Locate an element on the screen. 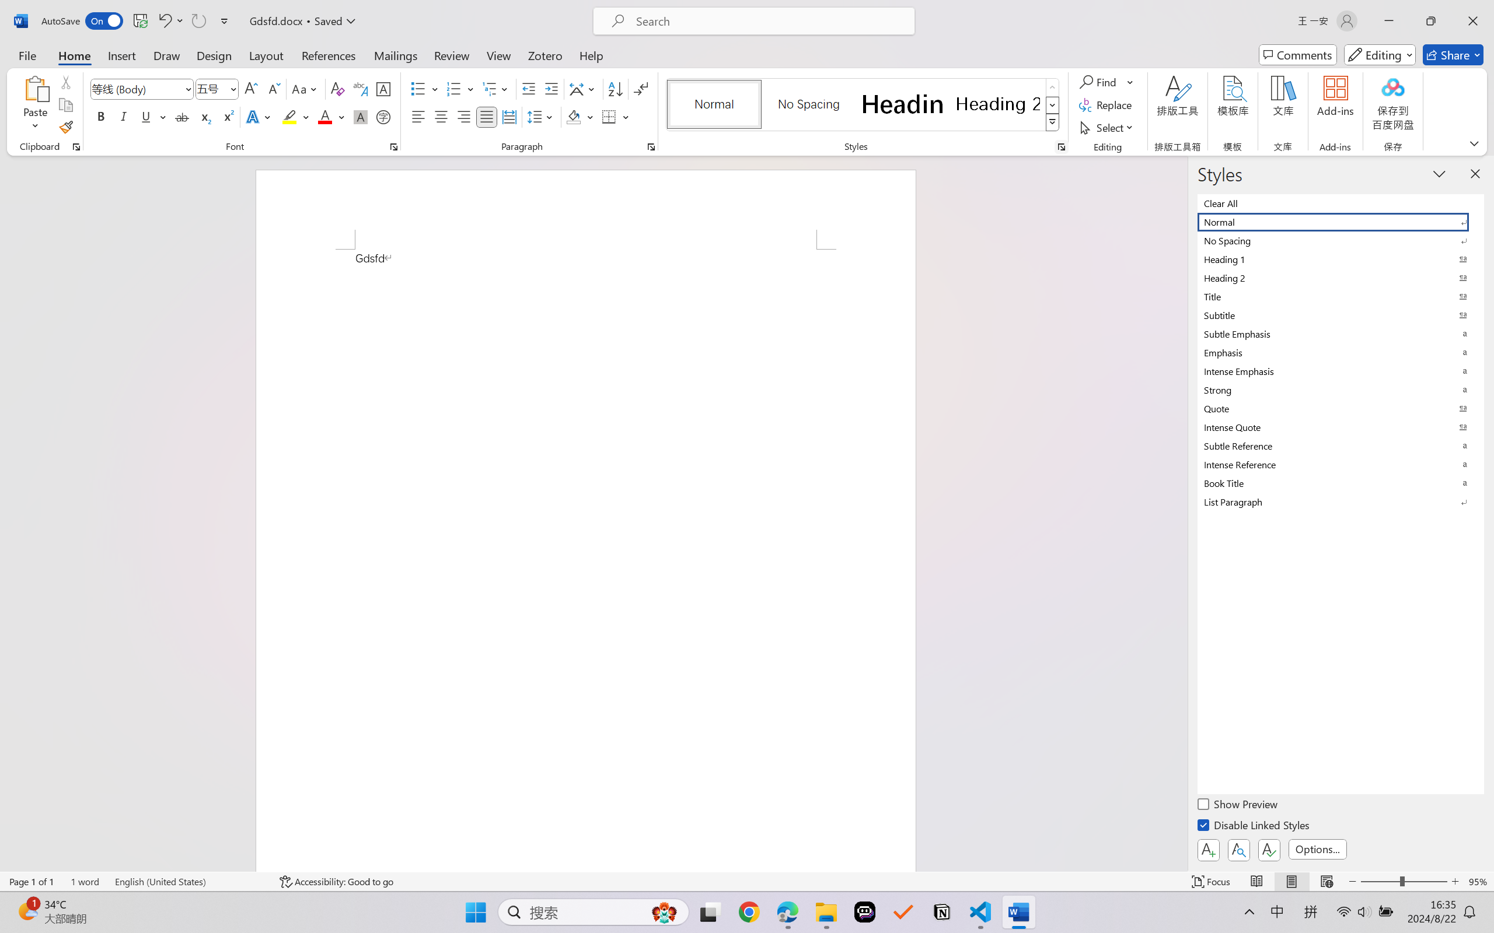 Image resolution: width=1494 pixels, height=933 pixels. Increase Indent is located at coordinates (551, 89).